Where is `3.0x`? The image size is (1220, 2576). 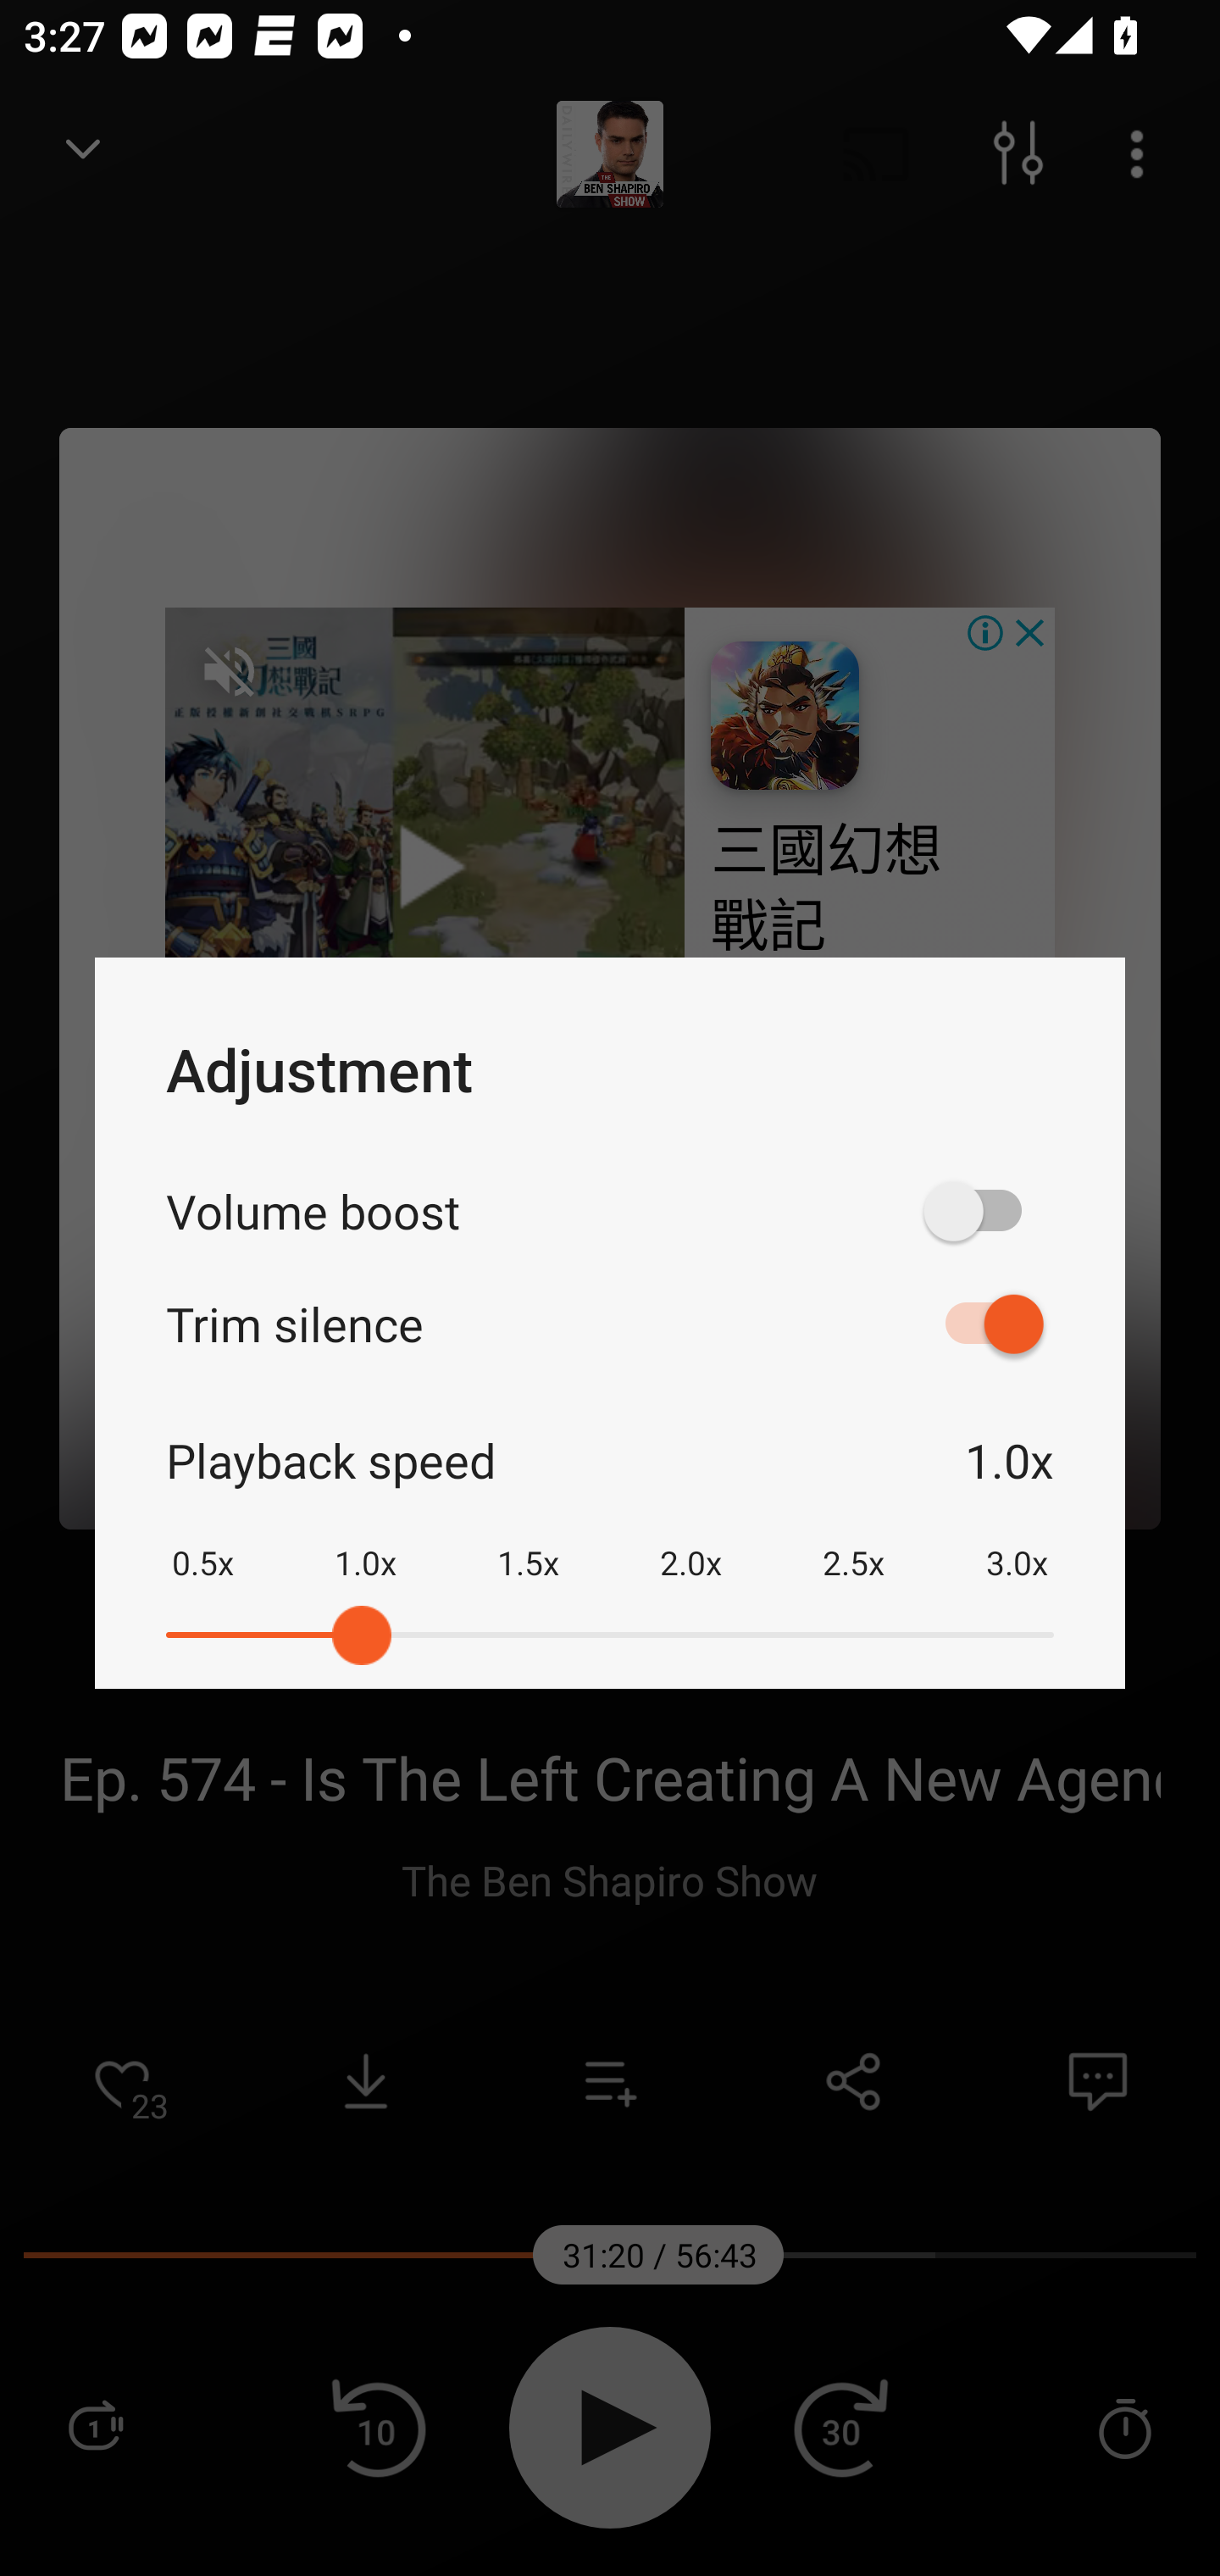 3.0x is located at coordinates (1017, 1541).